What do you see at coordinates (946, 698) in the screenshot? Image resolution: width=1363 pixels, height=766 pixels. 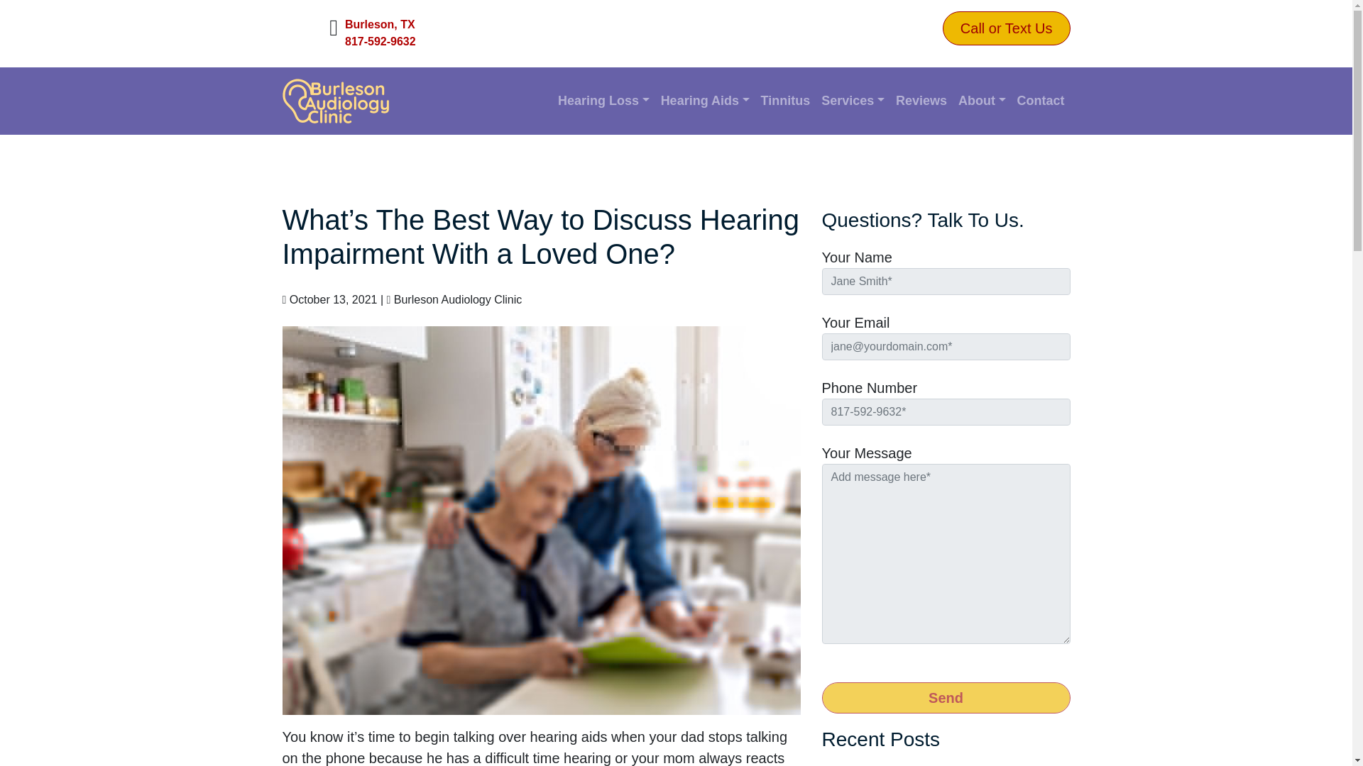 I see `Send` at bounding box center [946, 698].